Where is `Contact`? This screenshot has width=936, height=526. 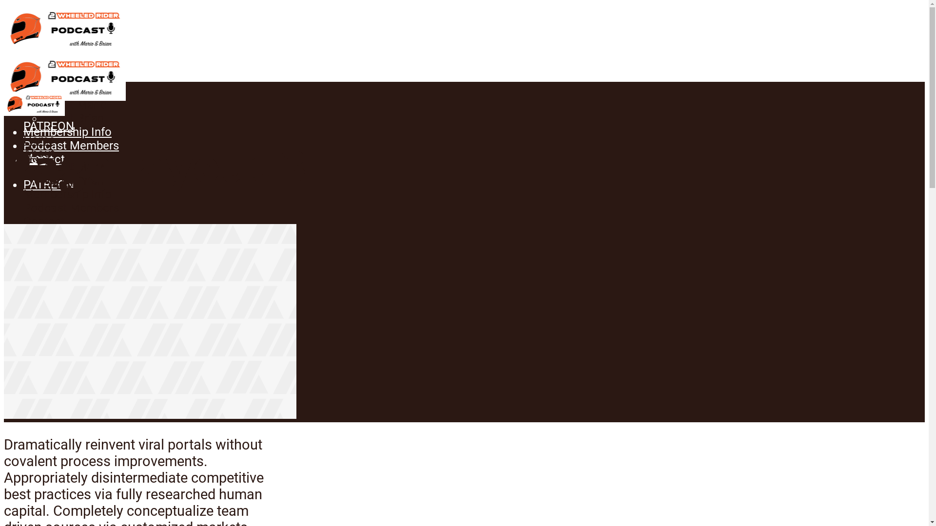
Contact is located at coordinates (44, 159).